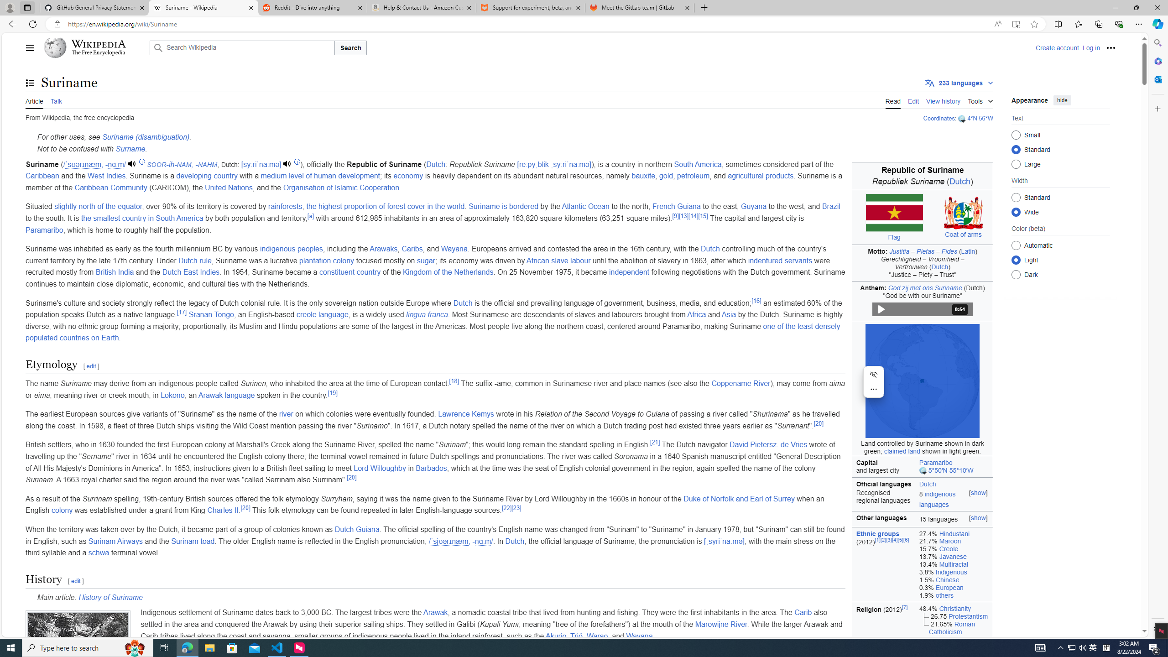 The image size is (1168, 657). What do you see at coordinates (894, 237) in the screenshot?
I see `Flag` at bounding box center [894, 237].